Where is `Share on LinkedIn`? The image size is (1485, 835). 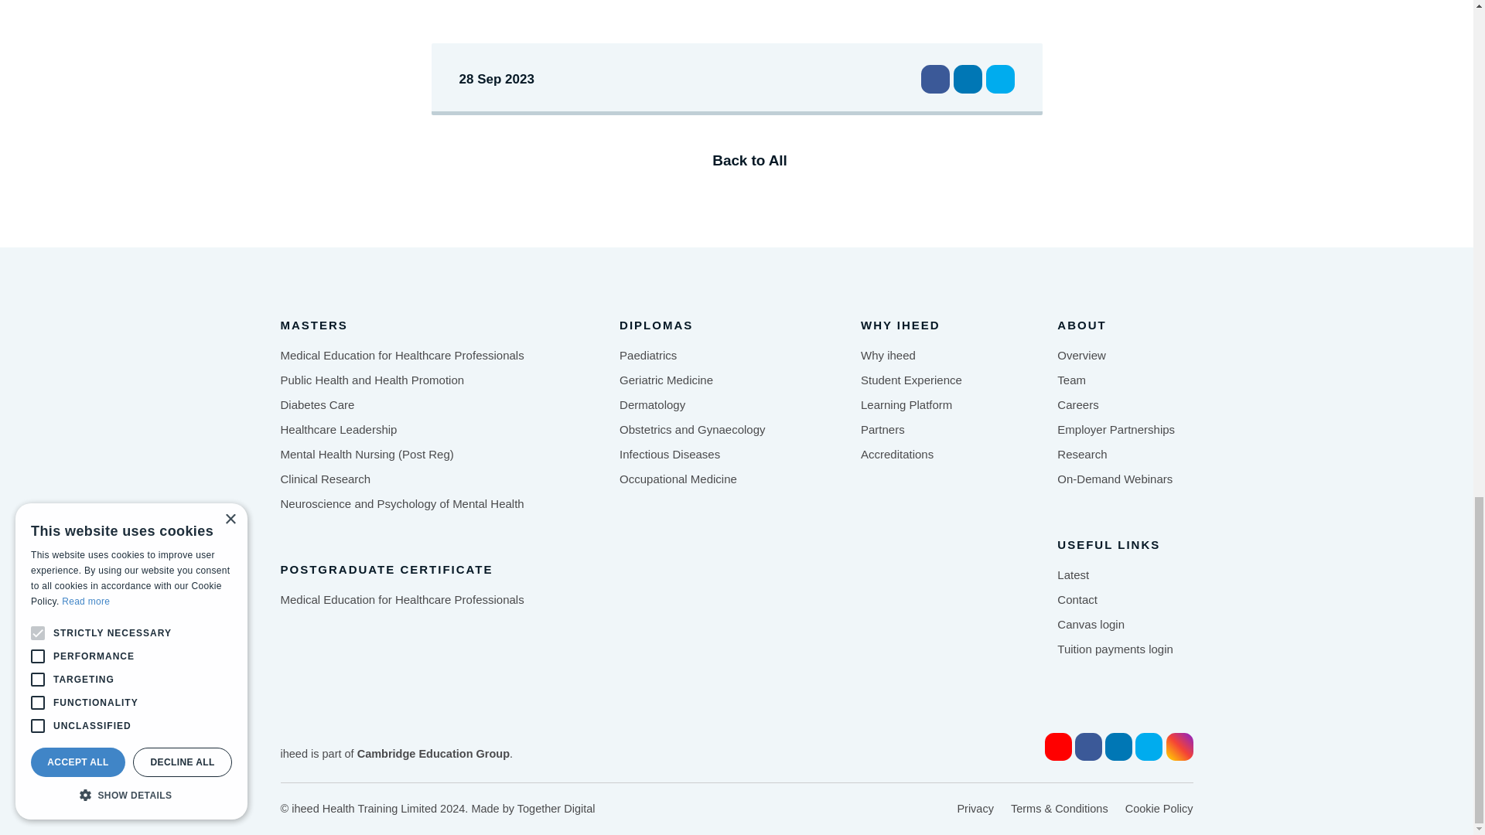
Share on LinkedIn is located at coordinates (967, 79).